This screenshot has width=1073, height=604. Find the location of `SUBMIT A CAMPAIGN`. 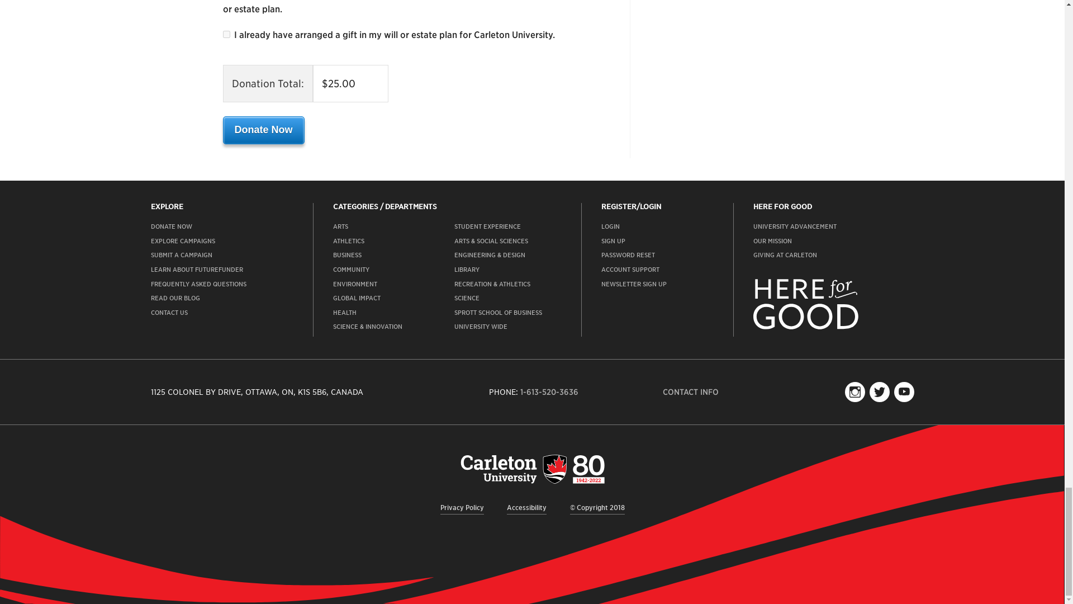

SUBMIT A CAMPAIGN is located at coordinates (182, 255).